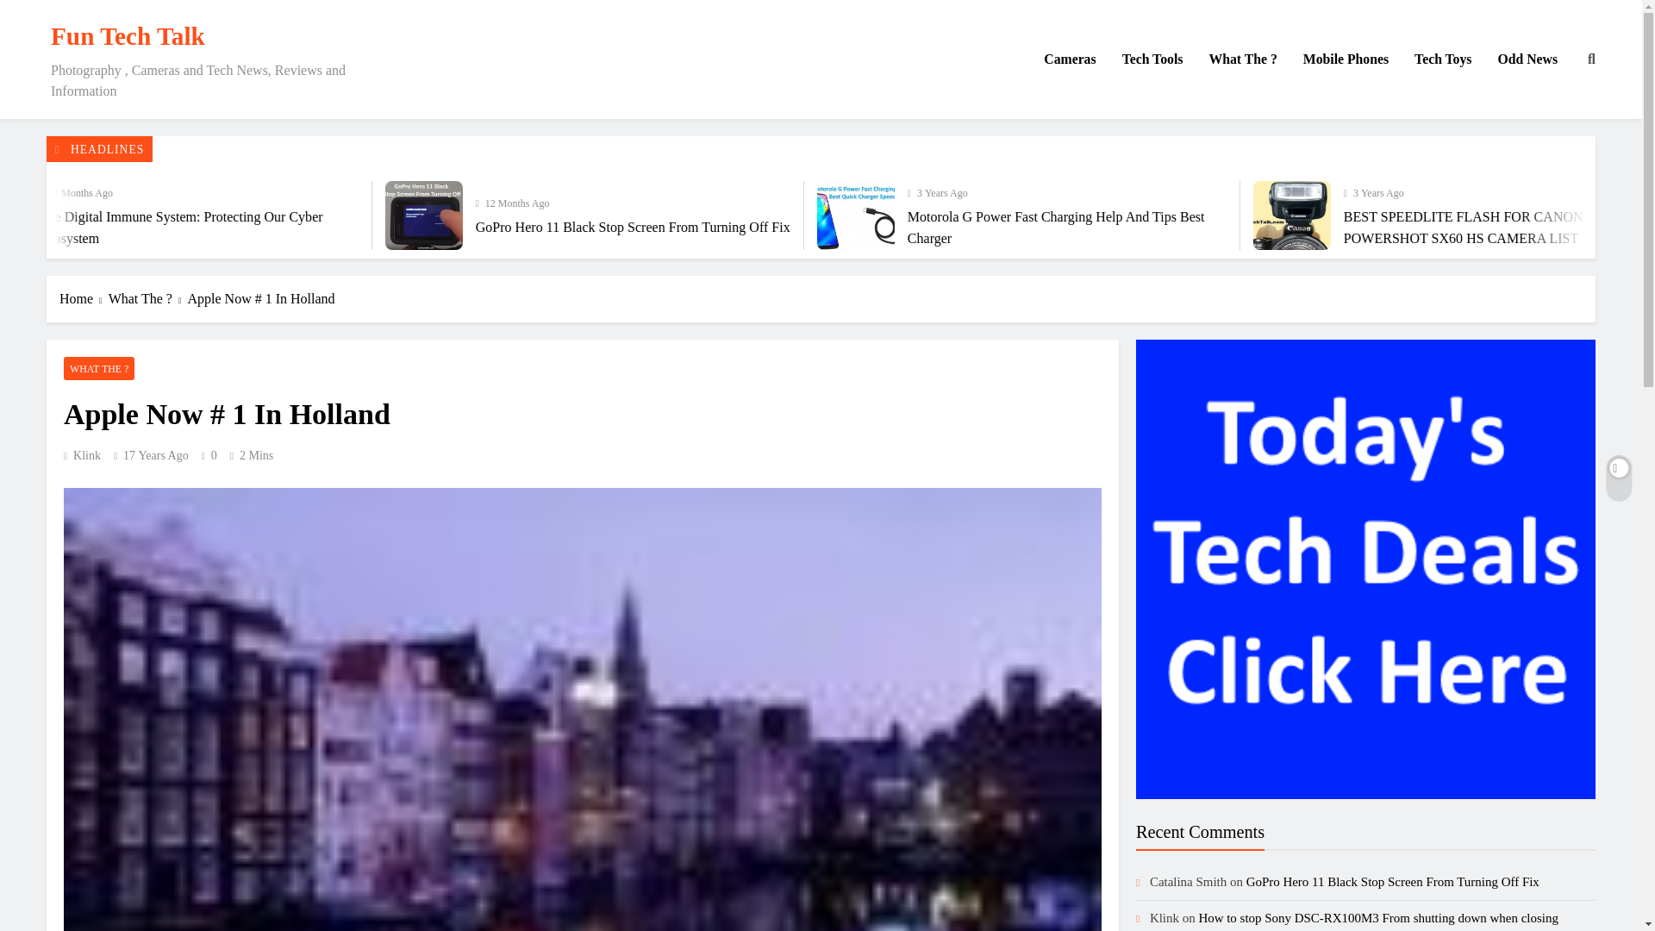 The height and width of the screenshot is (931, 1655). What do you see at coordinates (309, 216) in the screenshot?
I see `The Digital Immune System: Protecting Our Cyber Ecosystem` at bounding box center [309, 216].